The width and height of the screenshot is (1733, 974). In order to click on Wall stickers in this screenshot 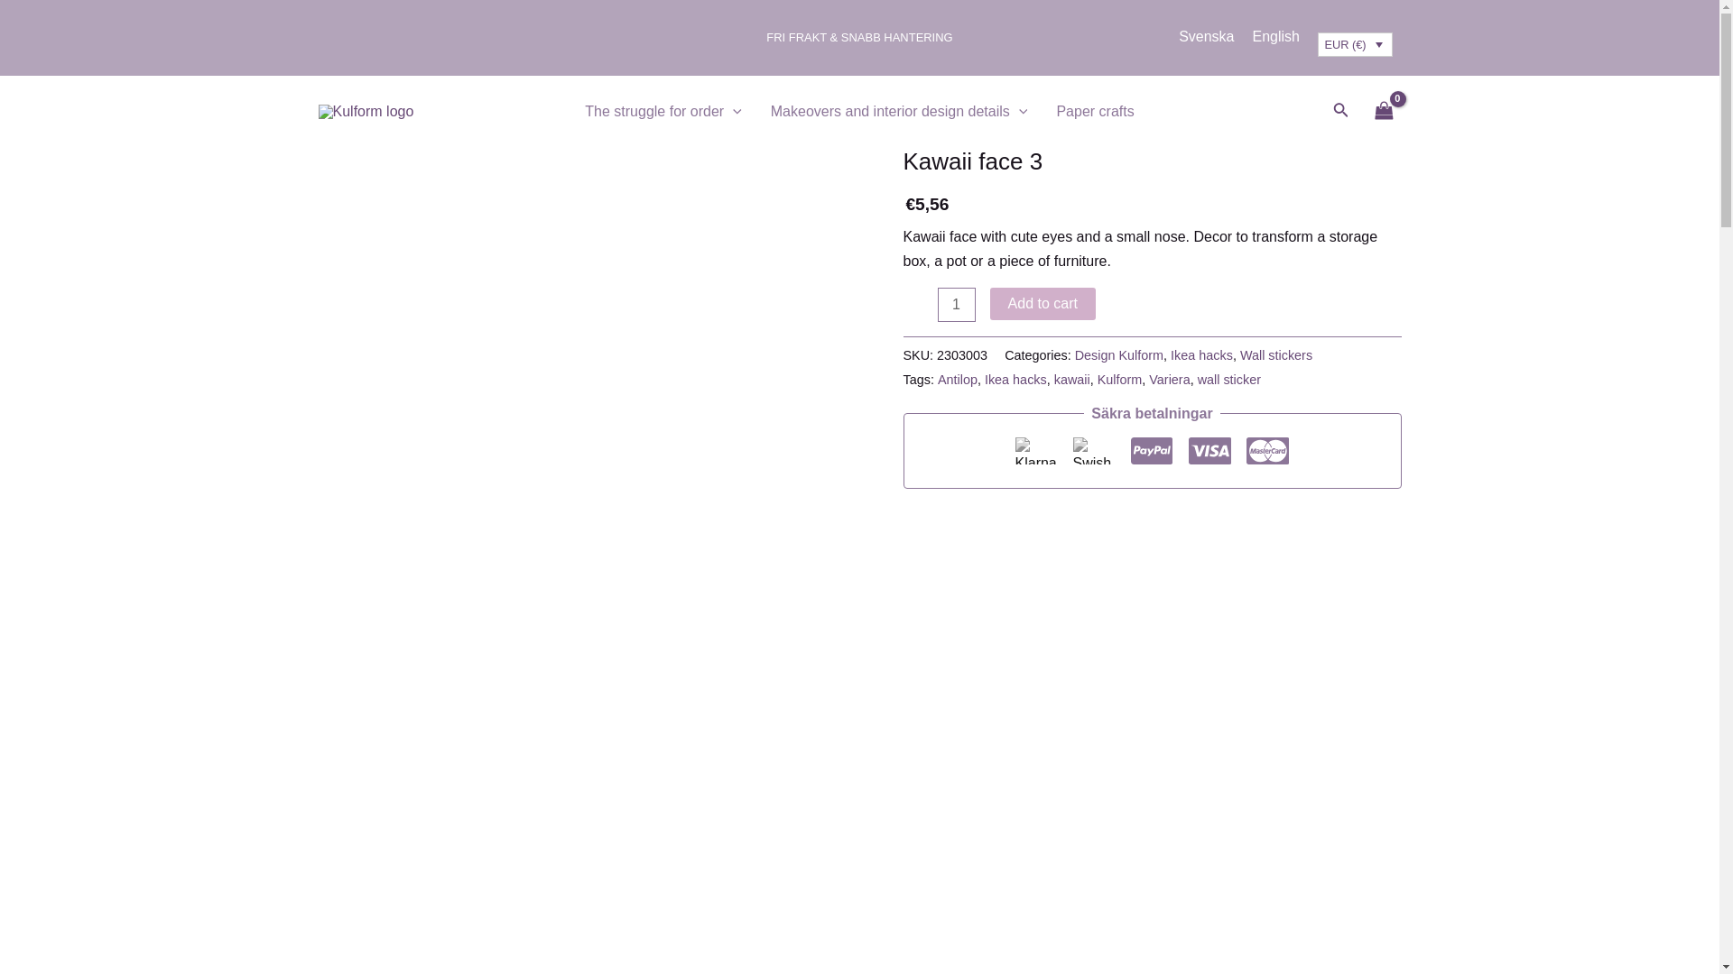, I will do `click(1276, 354)`.